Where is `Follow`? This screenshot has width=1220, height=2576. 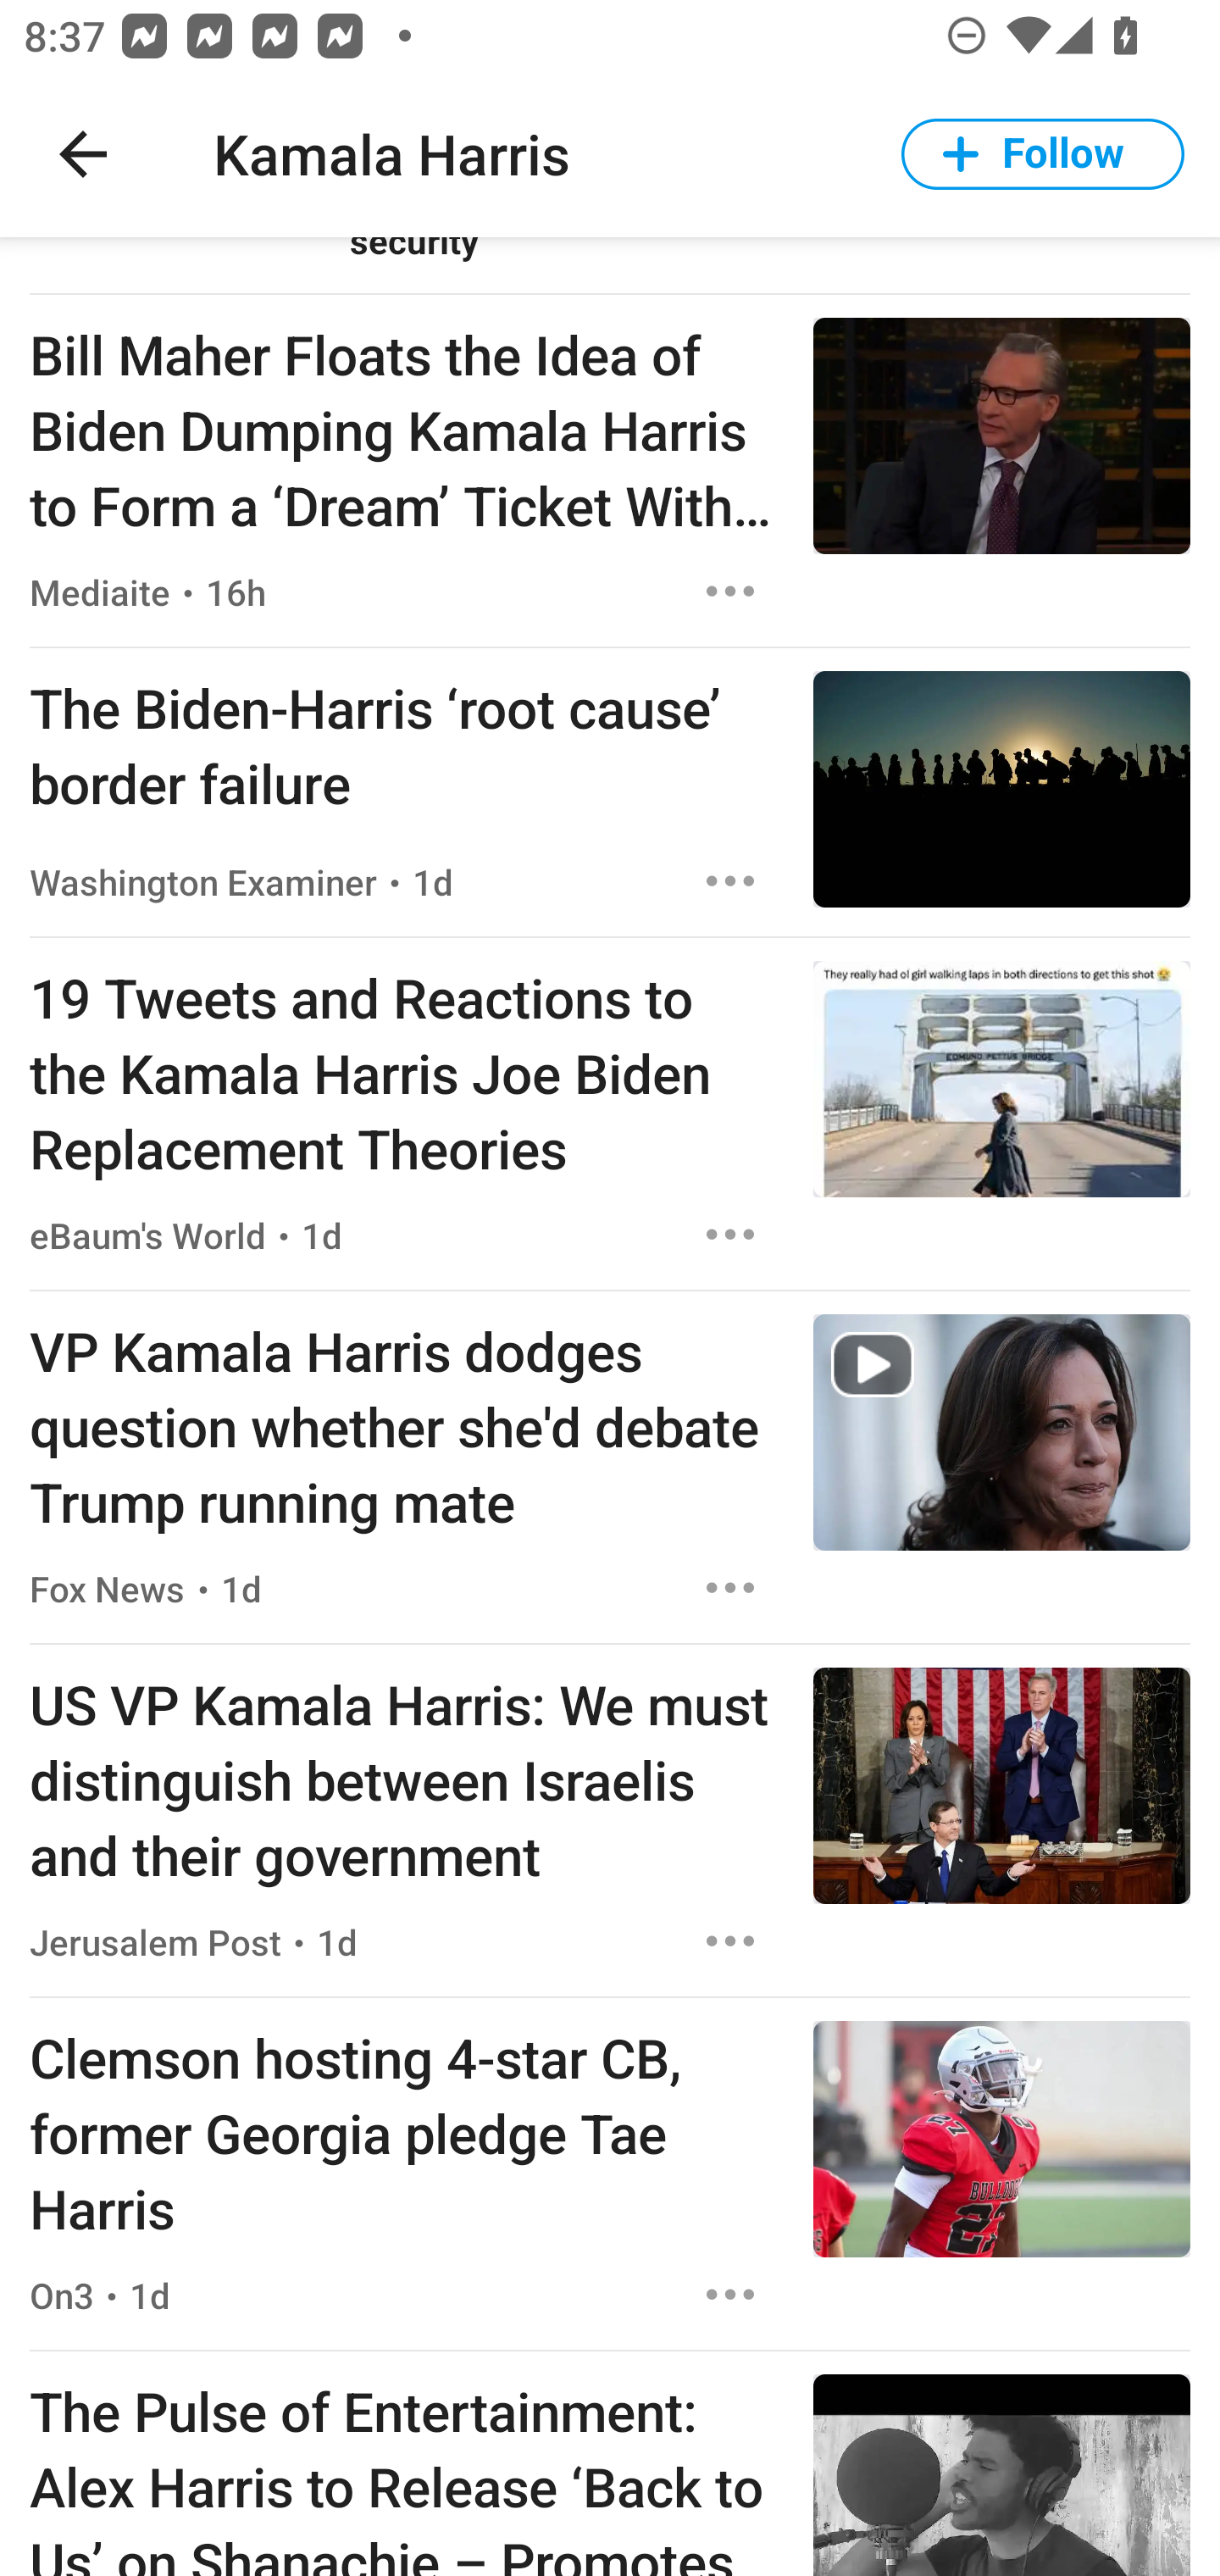
Follow is located at coordinates (1043, 154).